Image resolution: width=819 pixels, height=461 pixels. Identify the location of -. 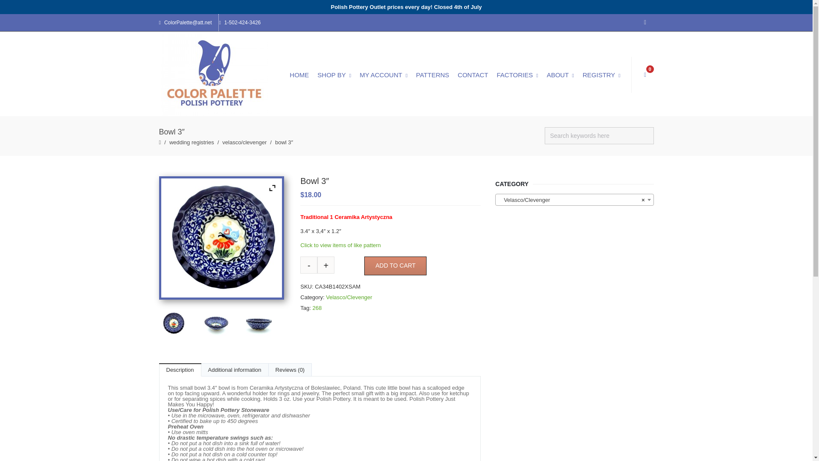
(309, 265).